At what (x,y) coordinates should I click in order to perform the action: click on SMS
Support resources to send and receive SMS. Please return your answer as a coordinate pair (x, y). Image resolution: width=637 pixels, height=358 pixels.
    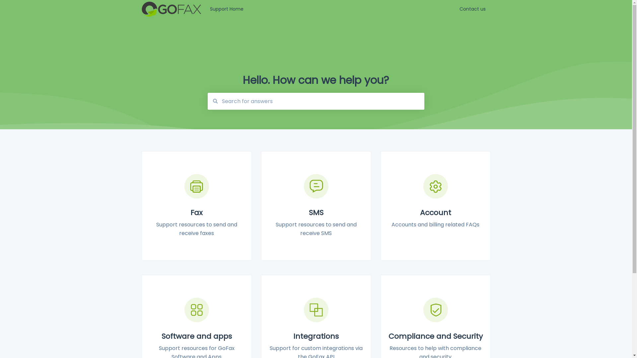
    Looking at the image, I should click on (316, 206).